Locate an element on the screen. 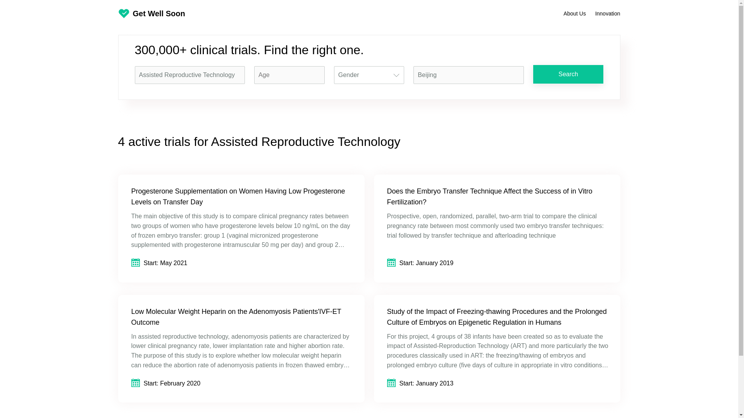 The image size is (744, 418). Get Well Soon is located at coordinates (151, 14).